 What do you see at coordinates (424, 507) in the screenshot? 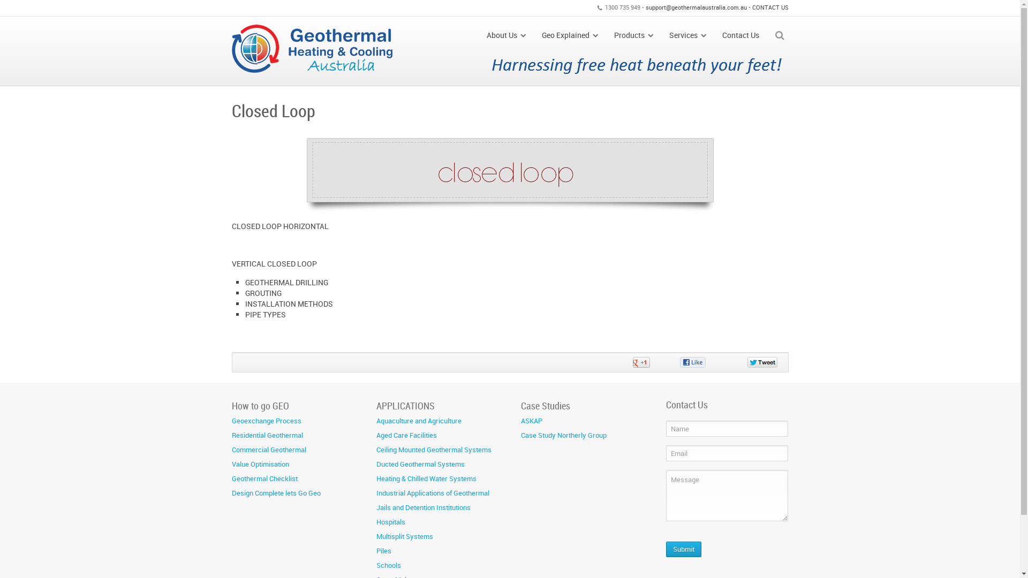
I see `Jails and Detention Institutions` at bounding box center [424, 507].